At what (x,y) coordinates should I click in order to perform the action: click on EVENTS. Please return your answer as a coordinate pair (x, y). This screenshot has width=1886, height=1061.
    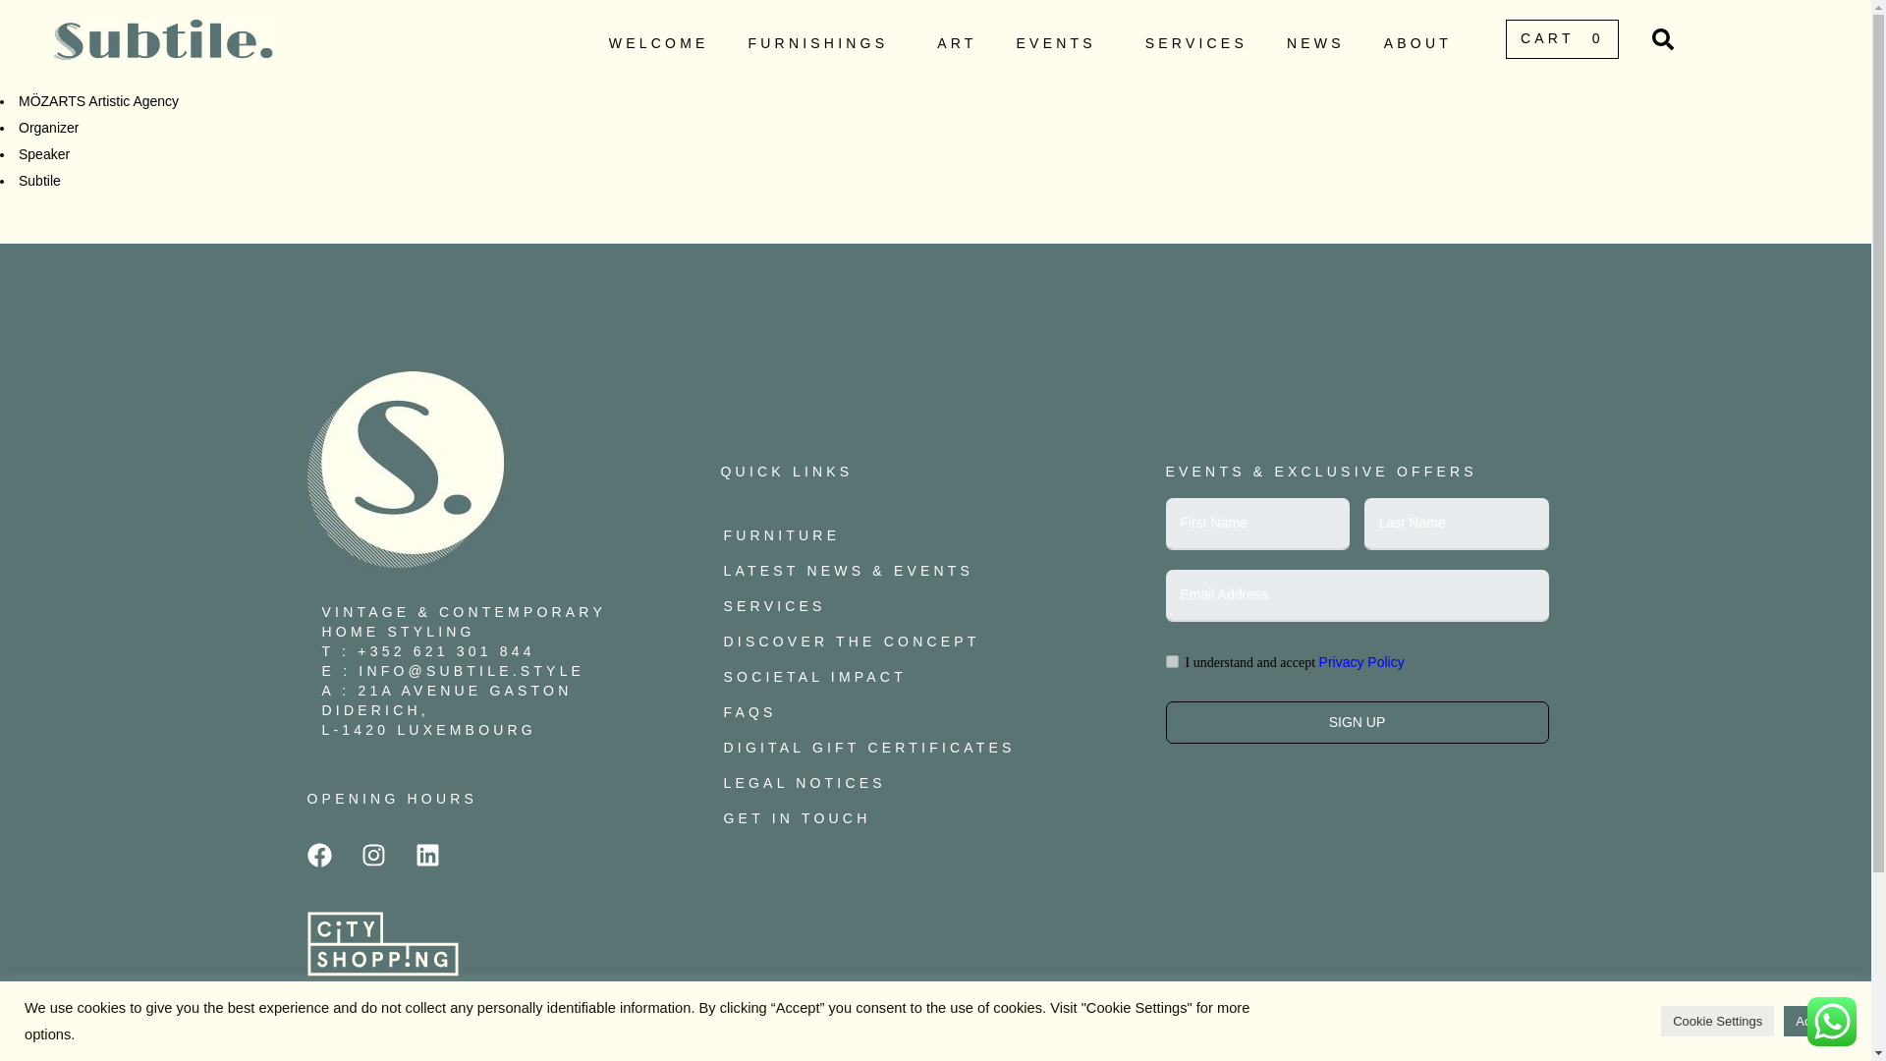
    Looking at the image, I should click on (1061, 44).